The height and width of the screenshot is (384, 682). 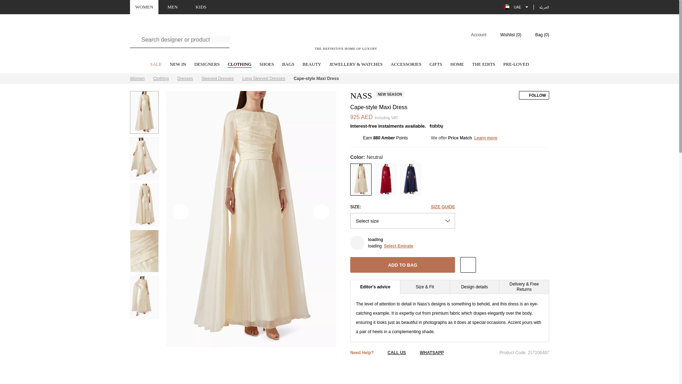 I want to click on BEAUTY, so click(x=312, y=65).